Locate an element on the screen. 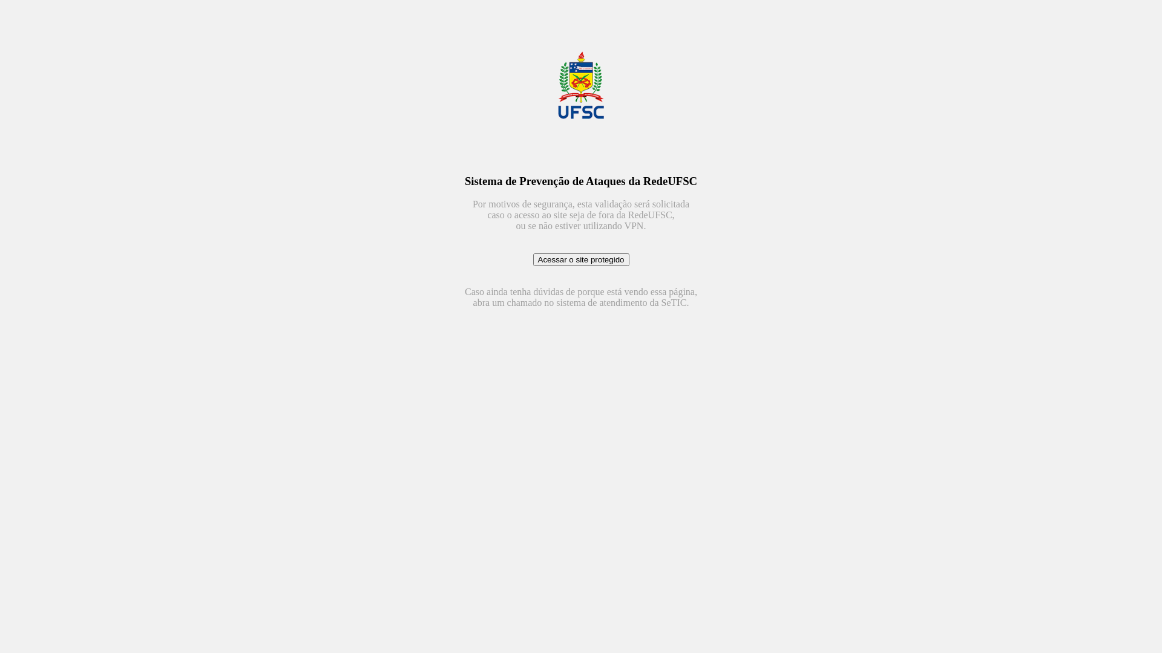  Acessar o site protegido is located at coordinates (581, 260).